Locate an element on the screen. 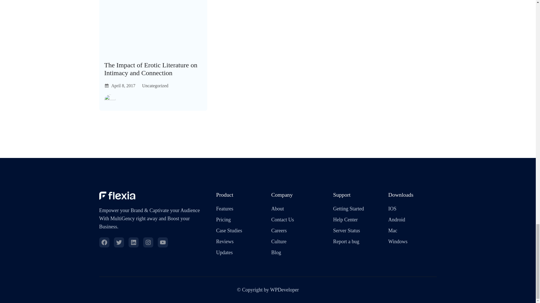  Blog is located at coordinates (276, 252).